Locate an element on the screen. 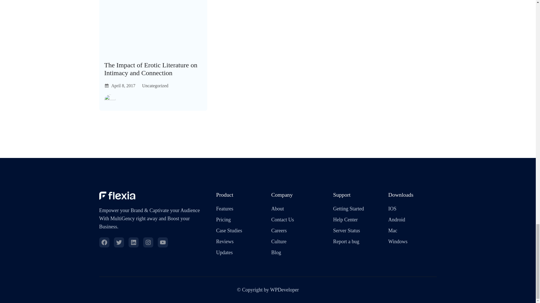  Blog is located at coordinates (276, 252).